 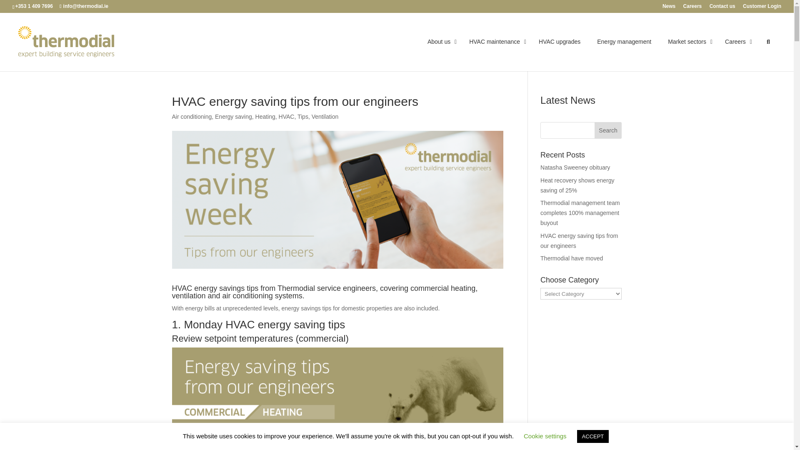 What do you see at coordinates (265, 117) in the screenshot?
I see `Heating` at bounding box center [265, 117].